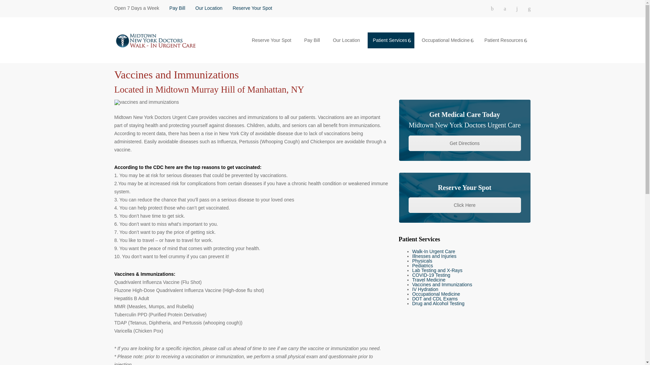  I want to click on Patient Services, so click(391, 40).